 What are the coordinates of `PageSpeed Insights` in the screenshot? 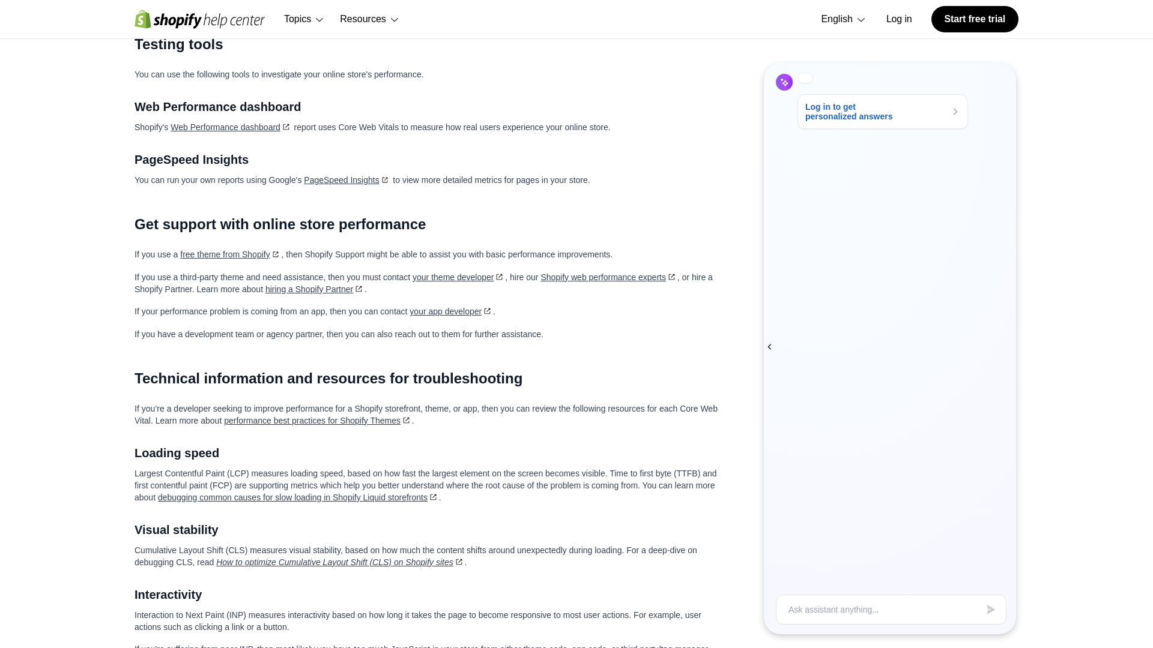 It's located at (347, 179).